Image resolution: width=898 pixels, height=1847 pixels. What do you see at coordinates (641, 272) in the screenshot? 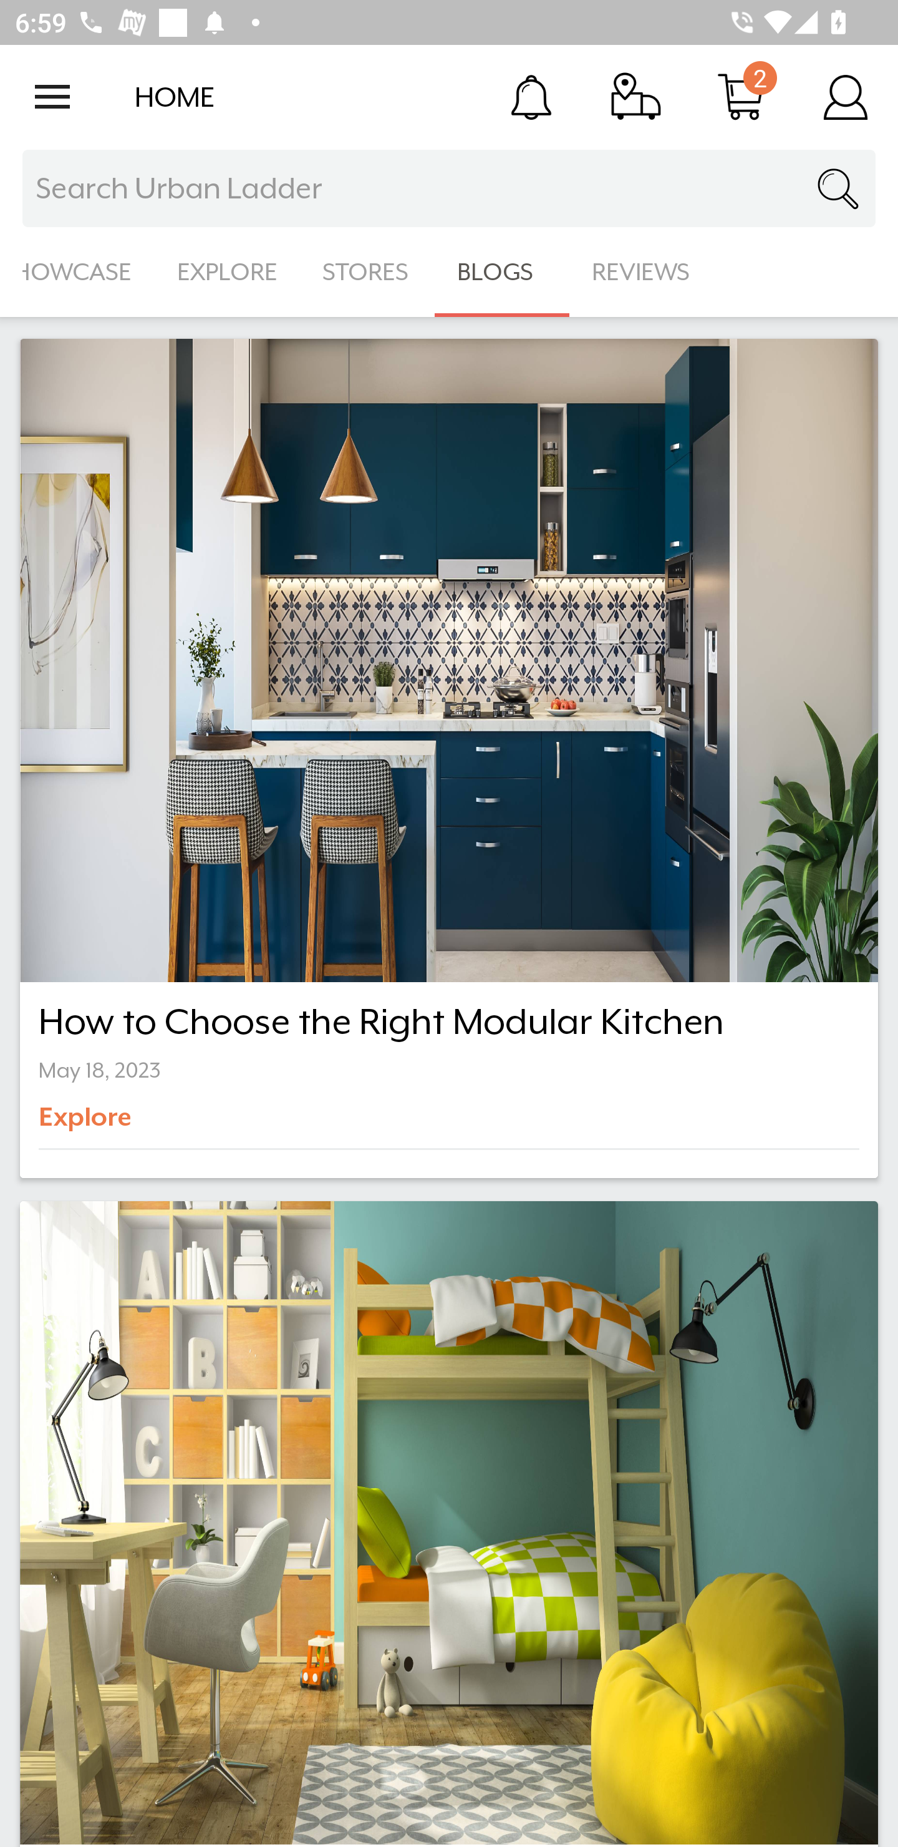
I see `REVIEWS` at bounding box center [641, 272].